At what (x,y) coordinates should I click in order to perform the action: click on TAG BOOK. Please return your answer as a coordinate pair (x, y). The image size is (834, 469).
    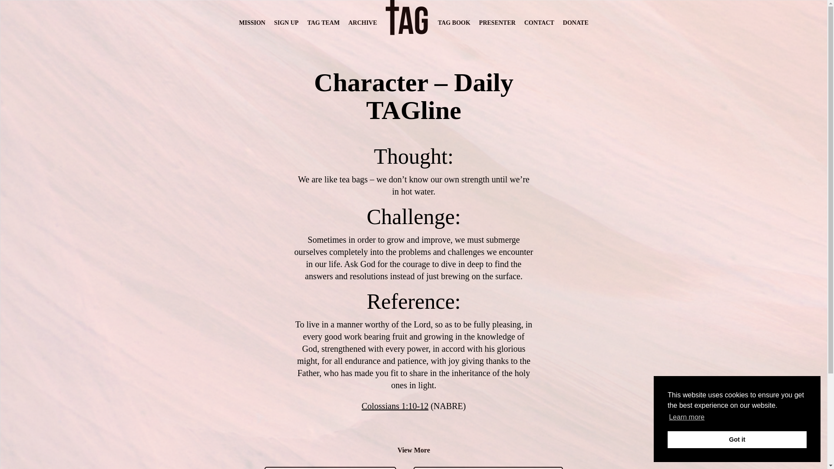
    Looking at the image, I should click on (454, 23).